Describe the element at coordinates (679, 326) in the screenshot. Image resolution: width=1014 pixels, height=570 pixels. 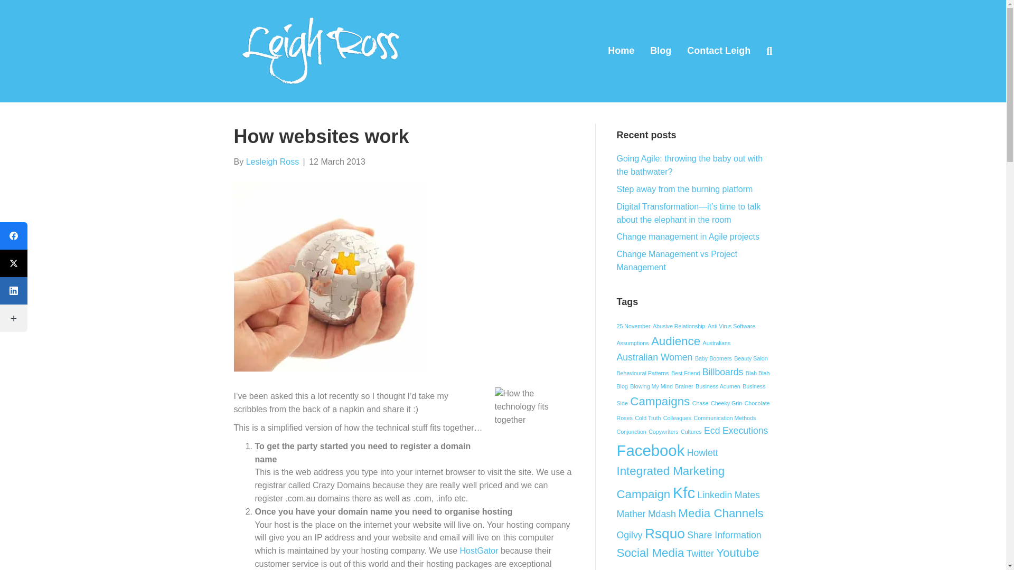
I see `Abusive Relationship` at that location.